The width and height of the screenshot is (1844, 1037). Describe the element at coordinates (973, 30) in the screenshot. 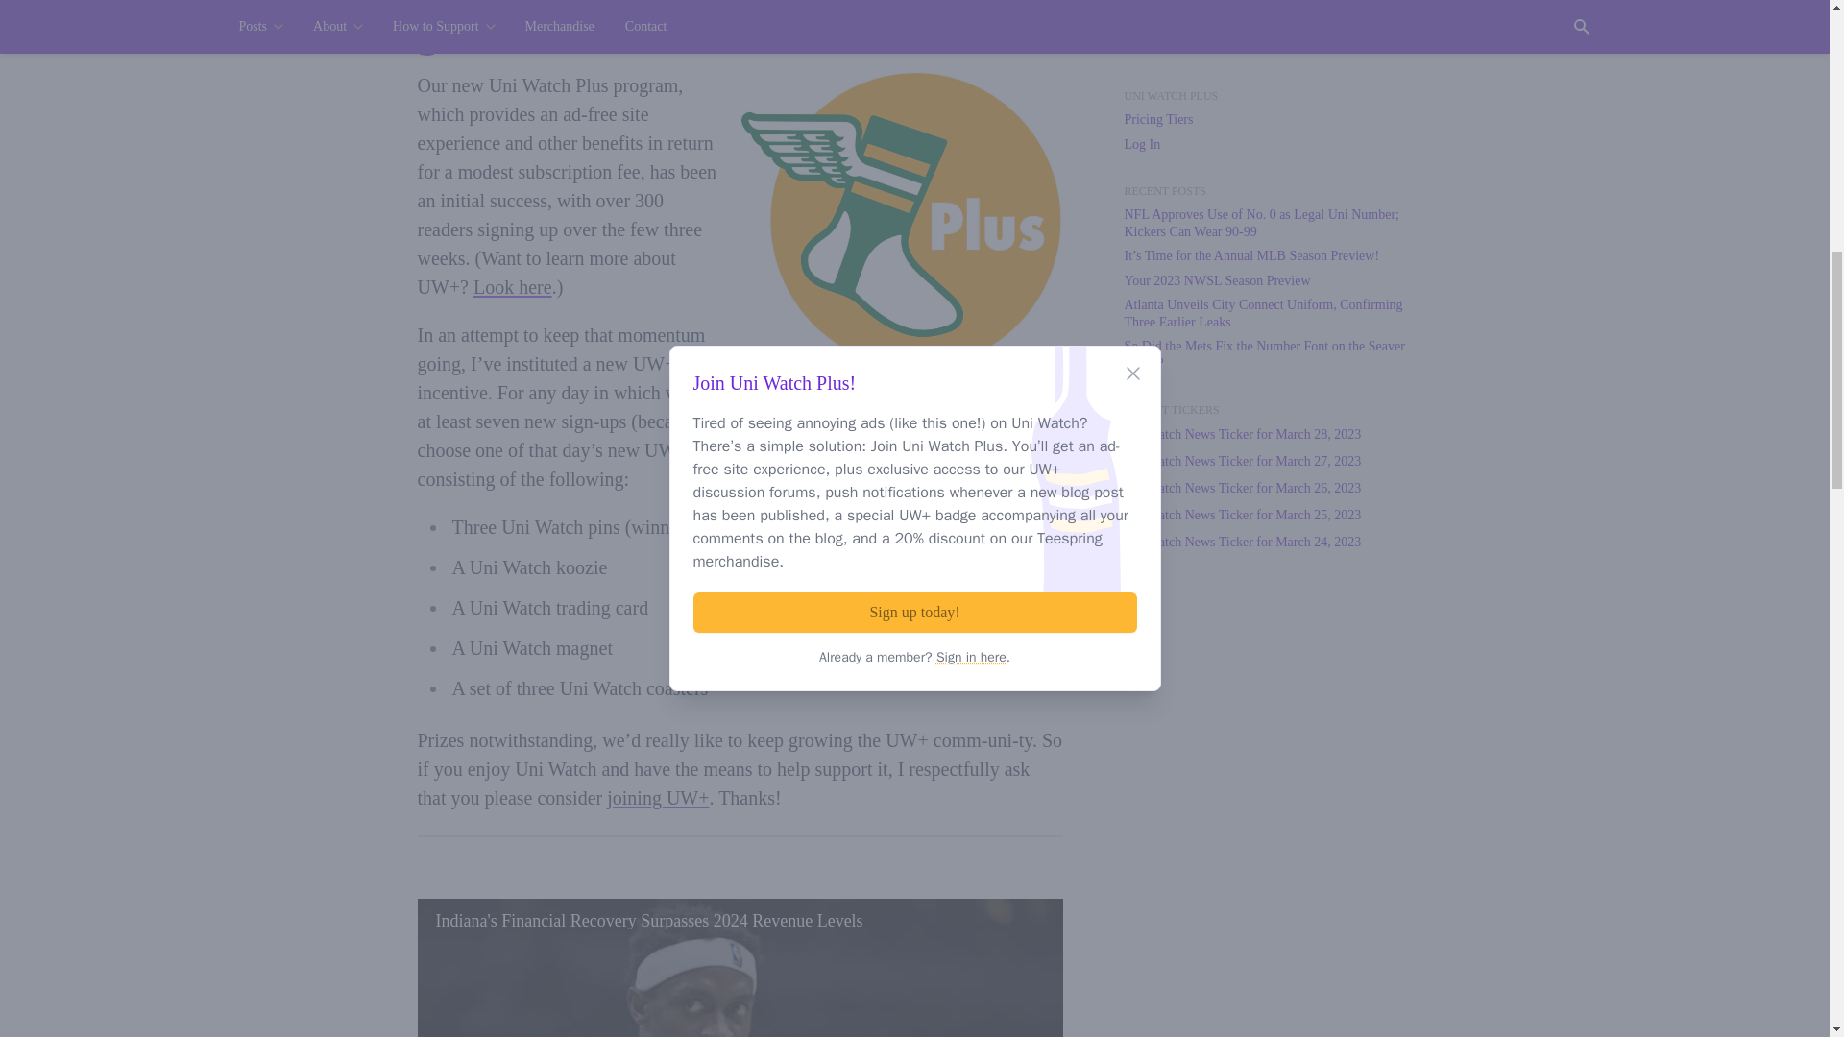

I see `Share on Facebook` at that location.